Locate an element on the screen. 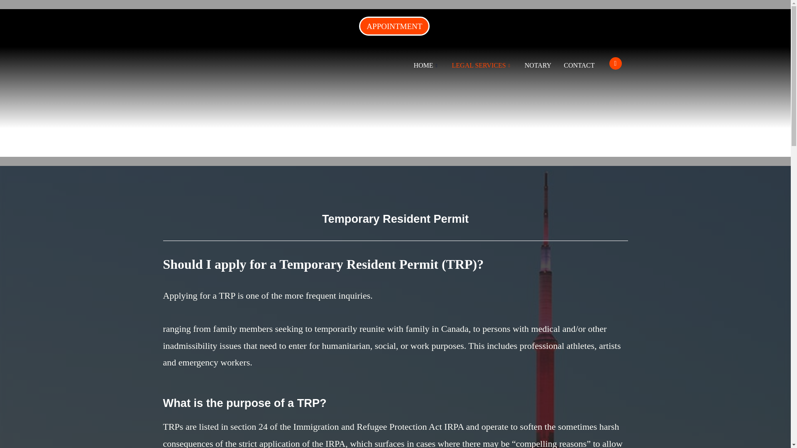 The width and height of the screenshot is (797, 448). LEGAL SERVICES is located at coordinates (482, 66).